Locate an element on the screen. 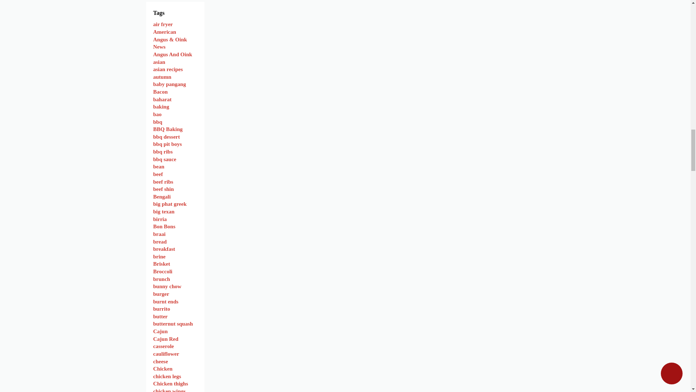  Show articles tagged baharat is located at coordinates (162, 99).